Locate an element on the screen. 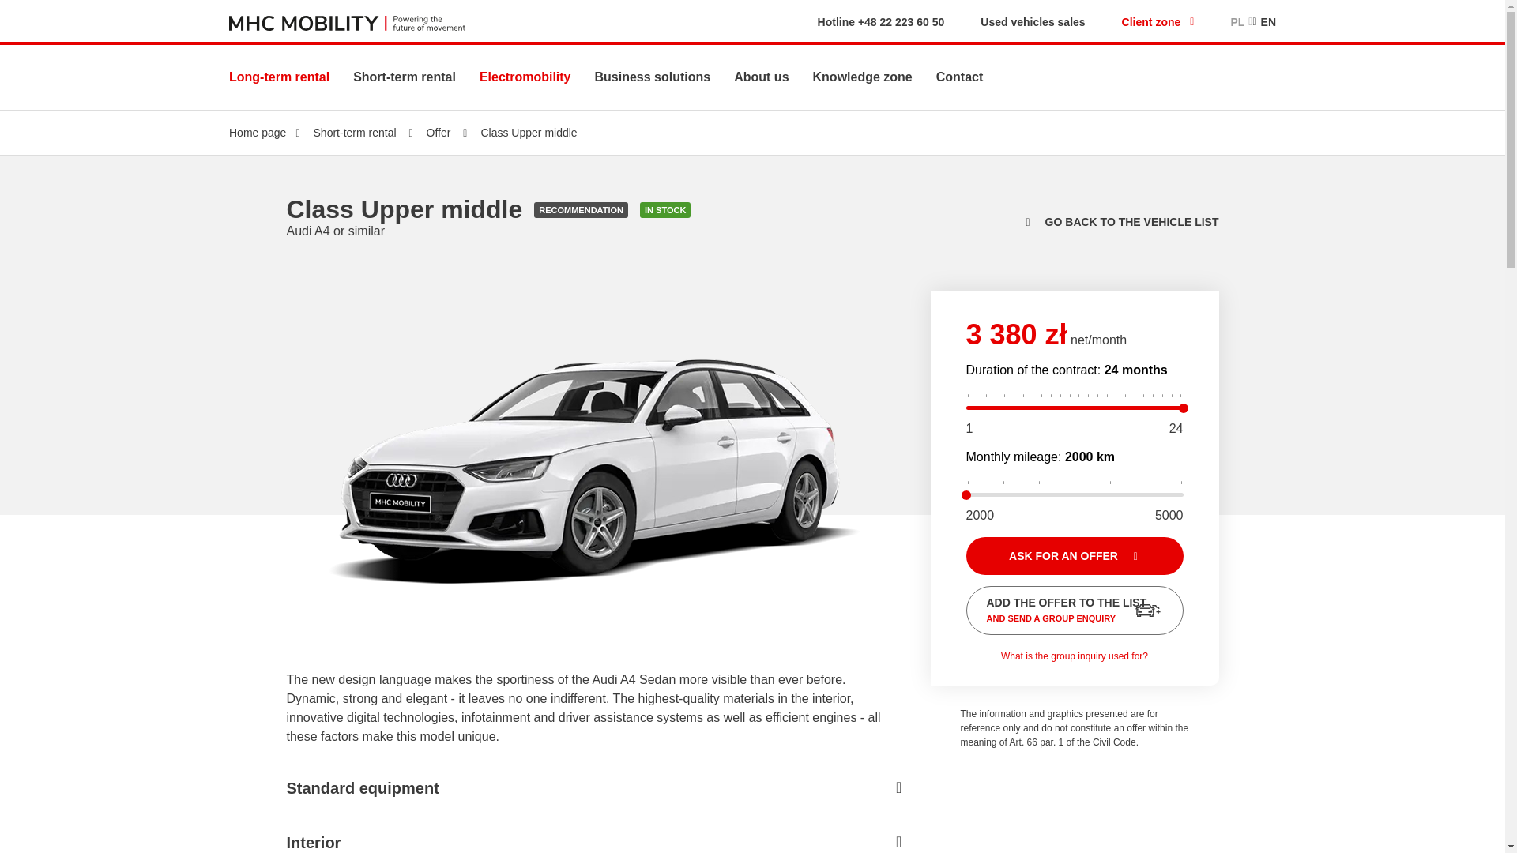 This screenshot has width=1517, height=853. Used vehicles sales is located at coordinates (1032, 22).